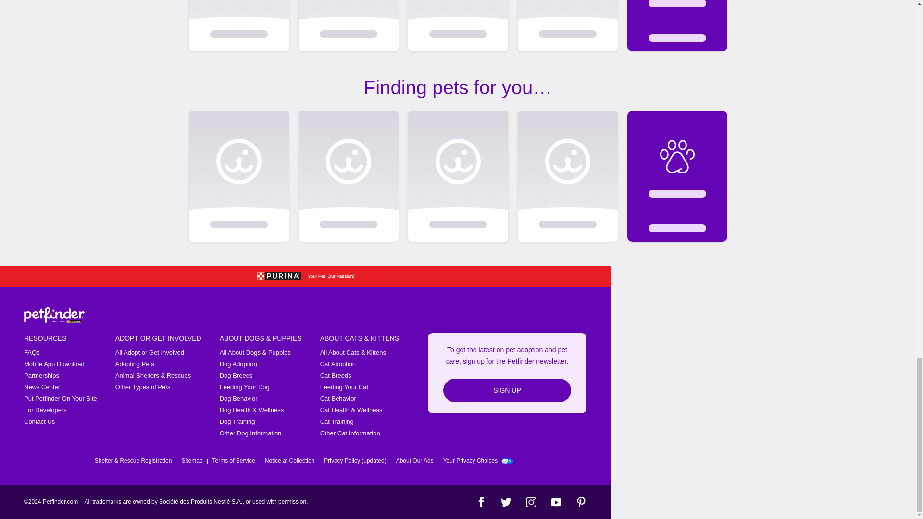  Describe the element at coordinates (481, 502) in the screenshot. I see `Facebook` at that location.